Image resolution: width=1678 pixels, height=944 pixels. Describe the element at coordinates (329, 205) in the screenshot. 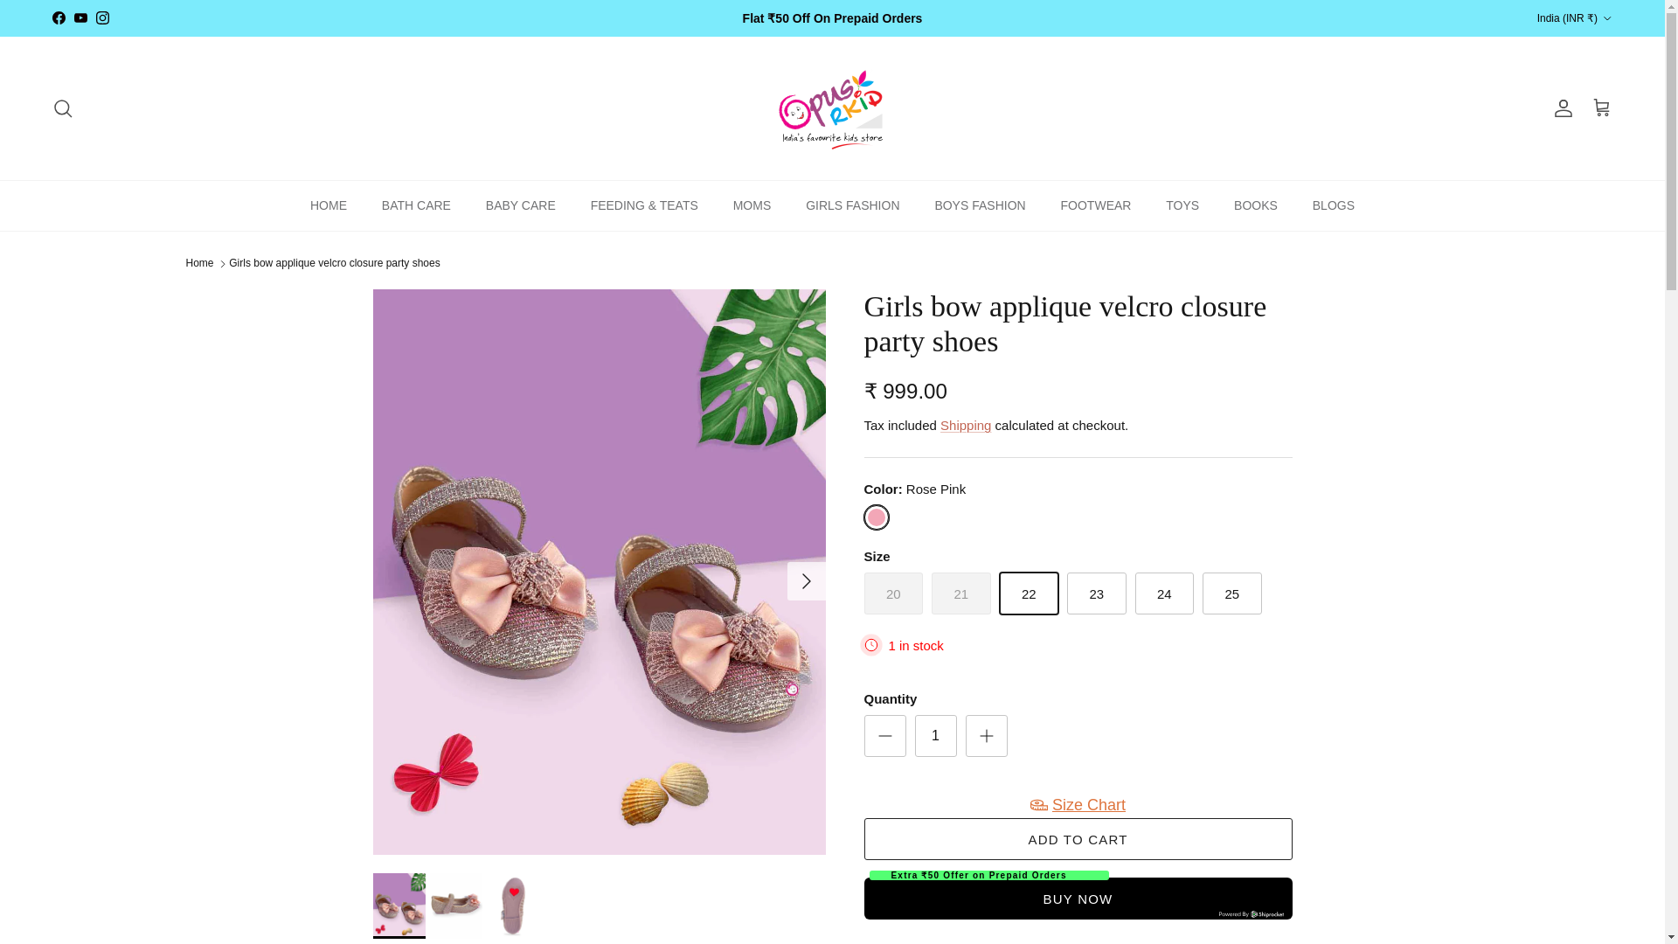

I see `HOME` at that location.